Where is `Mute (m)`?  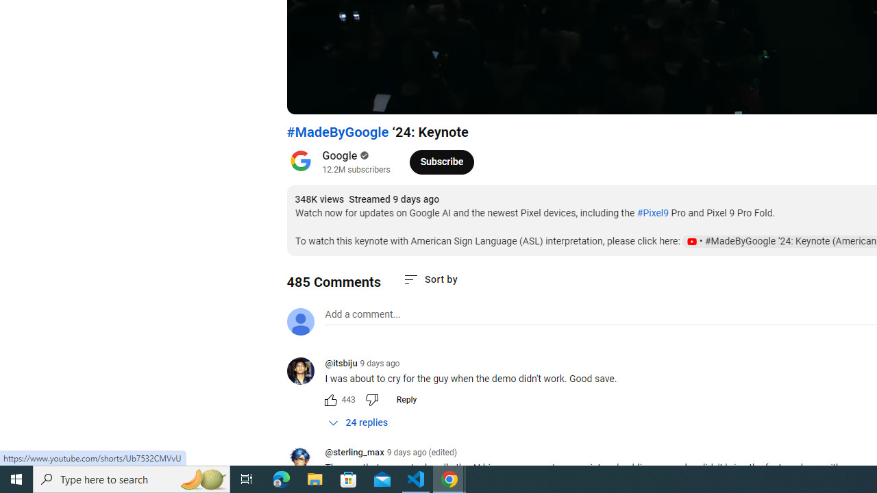 Mute (m) is located at coordinates (375, 97).